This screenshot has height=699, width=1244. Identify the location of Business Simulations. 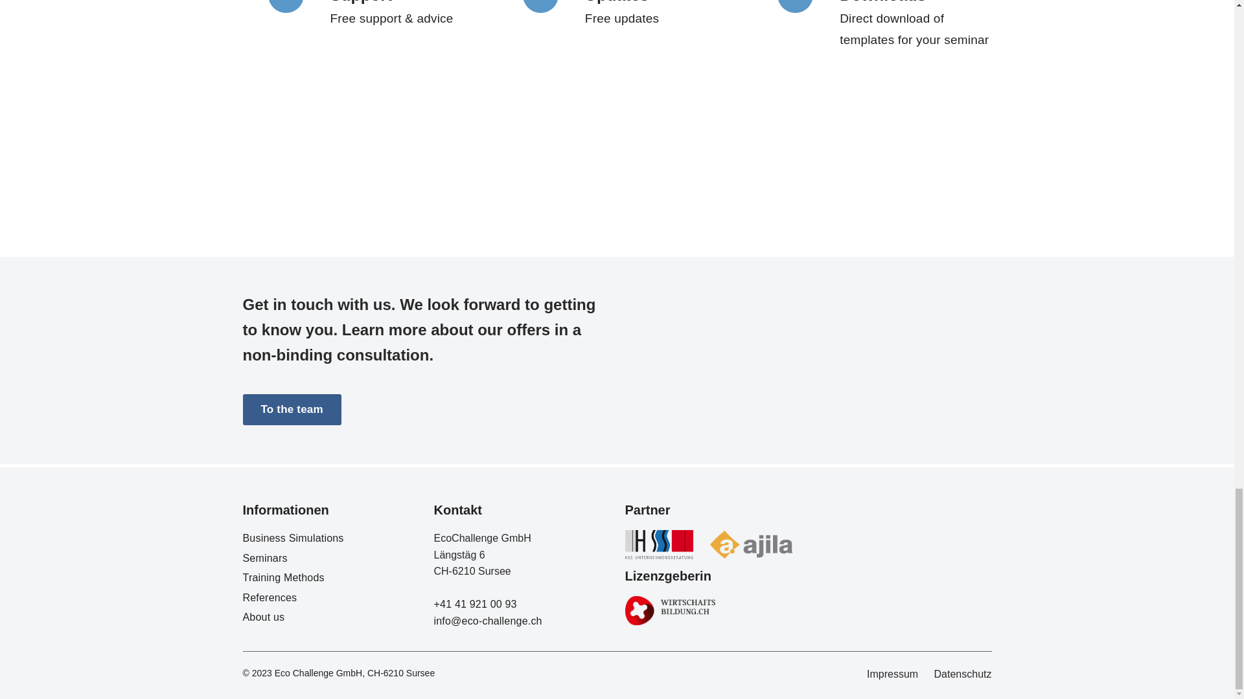
(293, 538).